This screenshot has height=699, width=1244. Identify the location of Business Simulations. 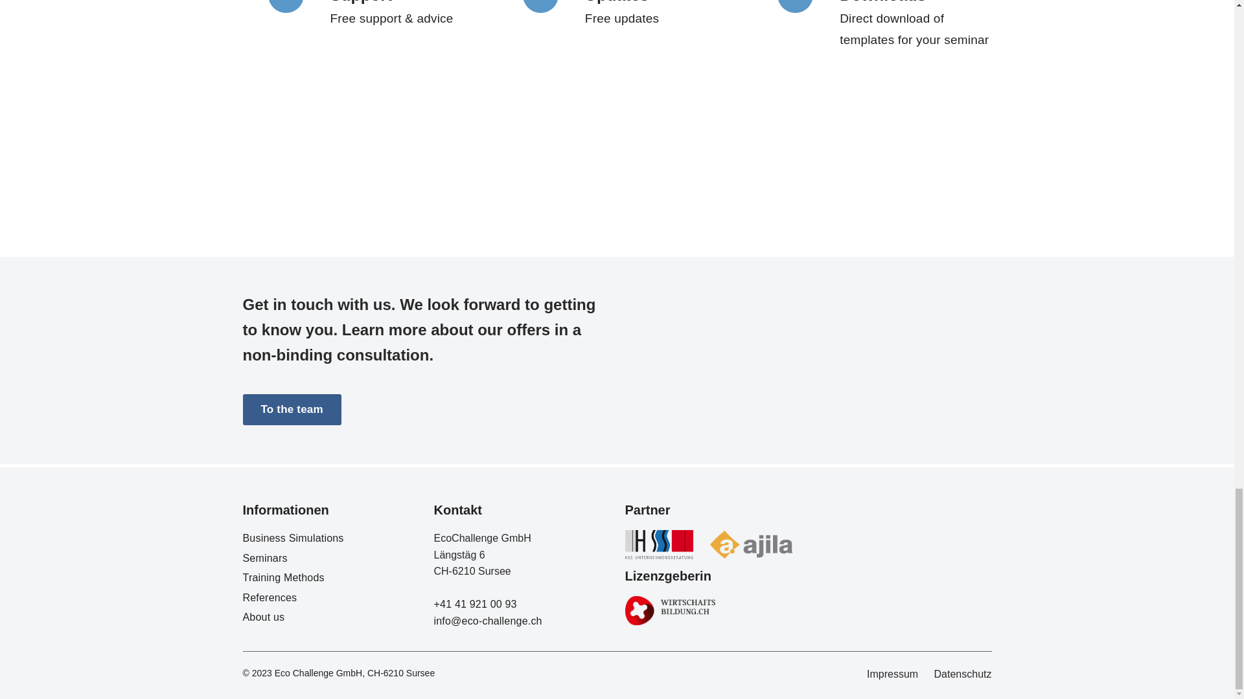
(293, 538).